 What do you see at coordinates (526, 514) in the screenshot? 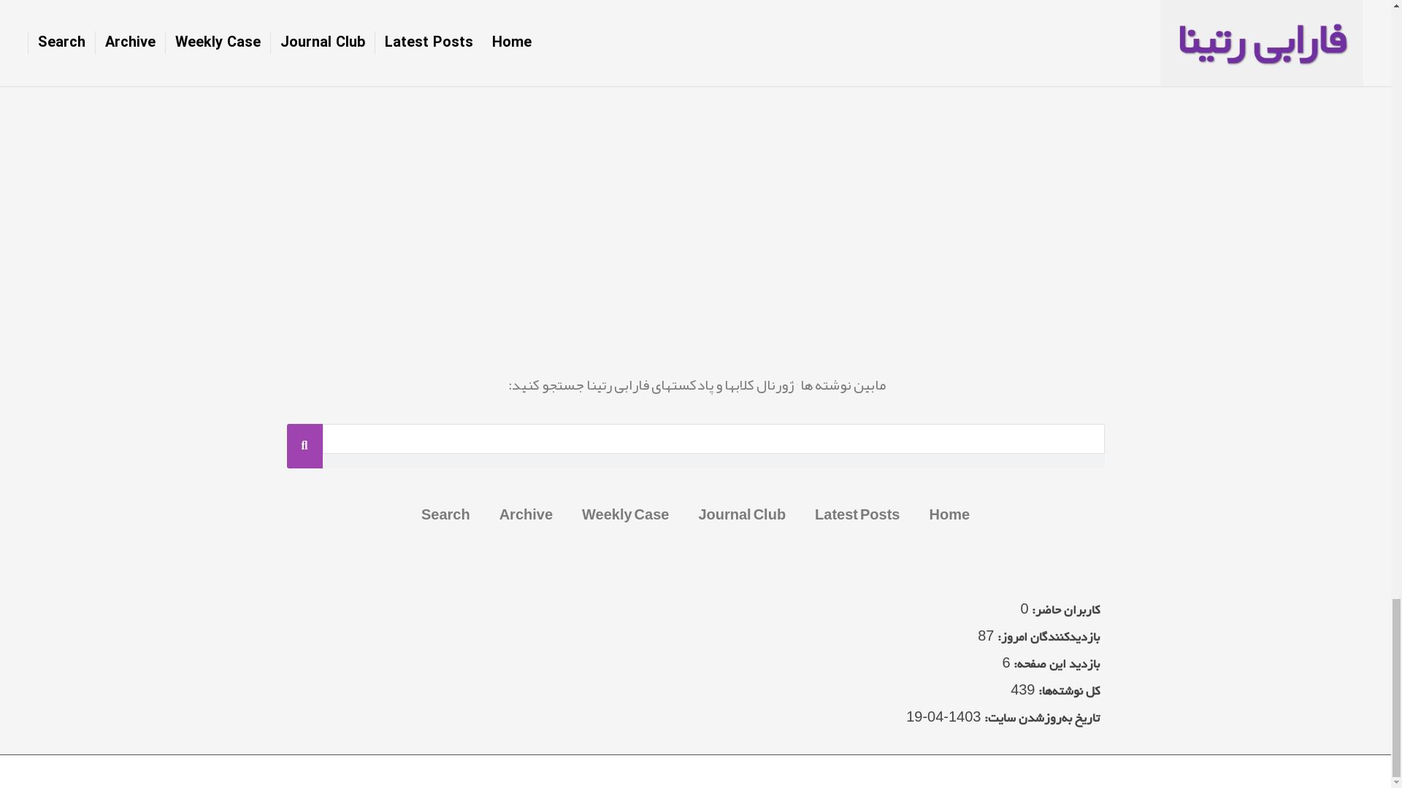
I see `Archive` at bounding box center [526, 514].